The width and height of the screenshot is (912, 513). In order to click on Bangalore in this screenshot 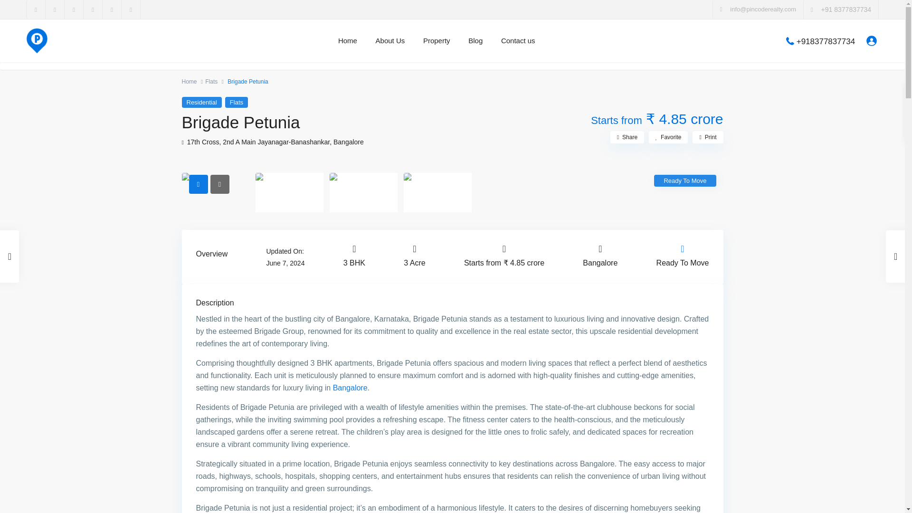, I will do `click(349, 142)`.